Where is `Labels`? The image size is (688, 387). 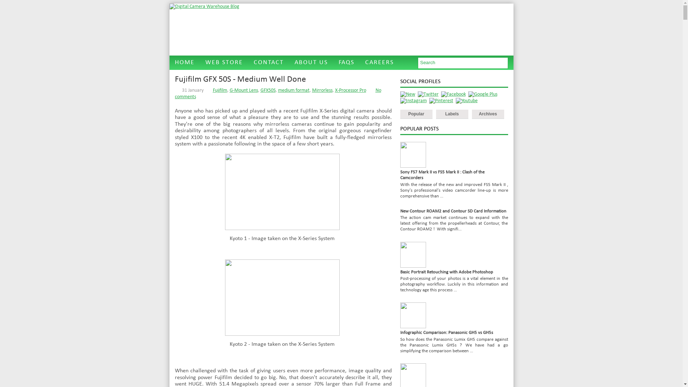 Labels is located at coordinates (452, 114).